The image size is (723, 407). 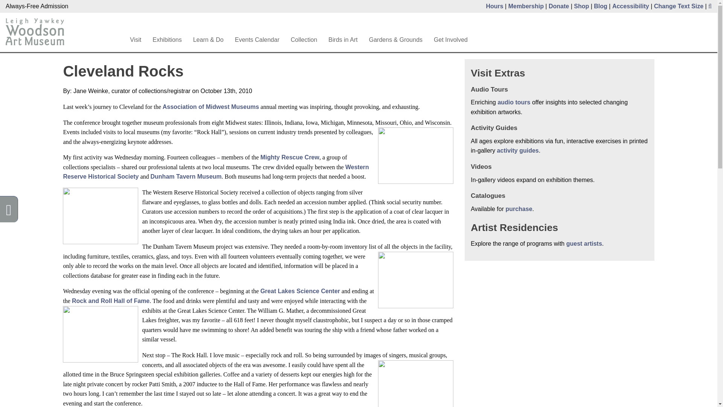 I want to click on Hours, so click(x=494, y=6).